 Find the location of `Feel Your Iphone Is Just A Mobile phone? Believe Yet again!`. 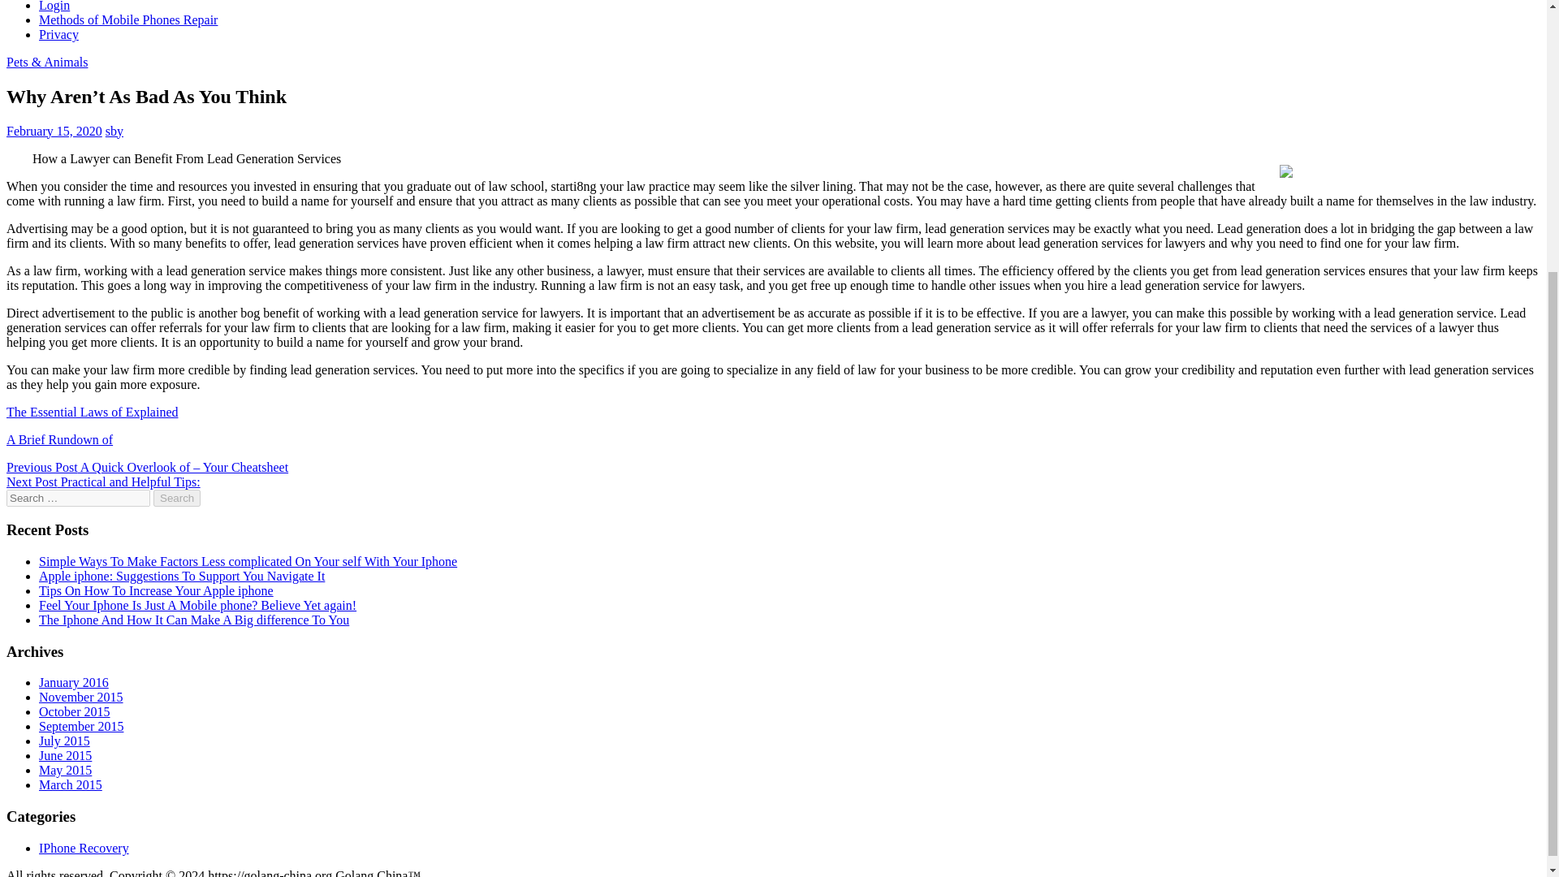

Feel Your Iphone Is Just A Mobile phone? Believe Yet again! is located at coordinates (198, 604).